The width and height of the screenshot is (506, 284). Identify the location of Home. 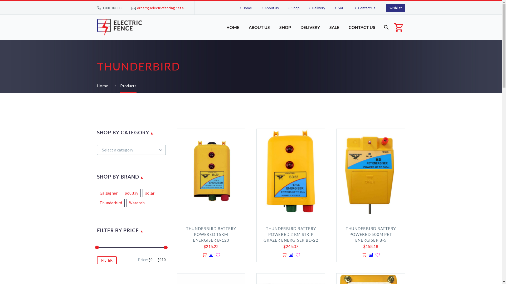
(245, 8).